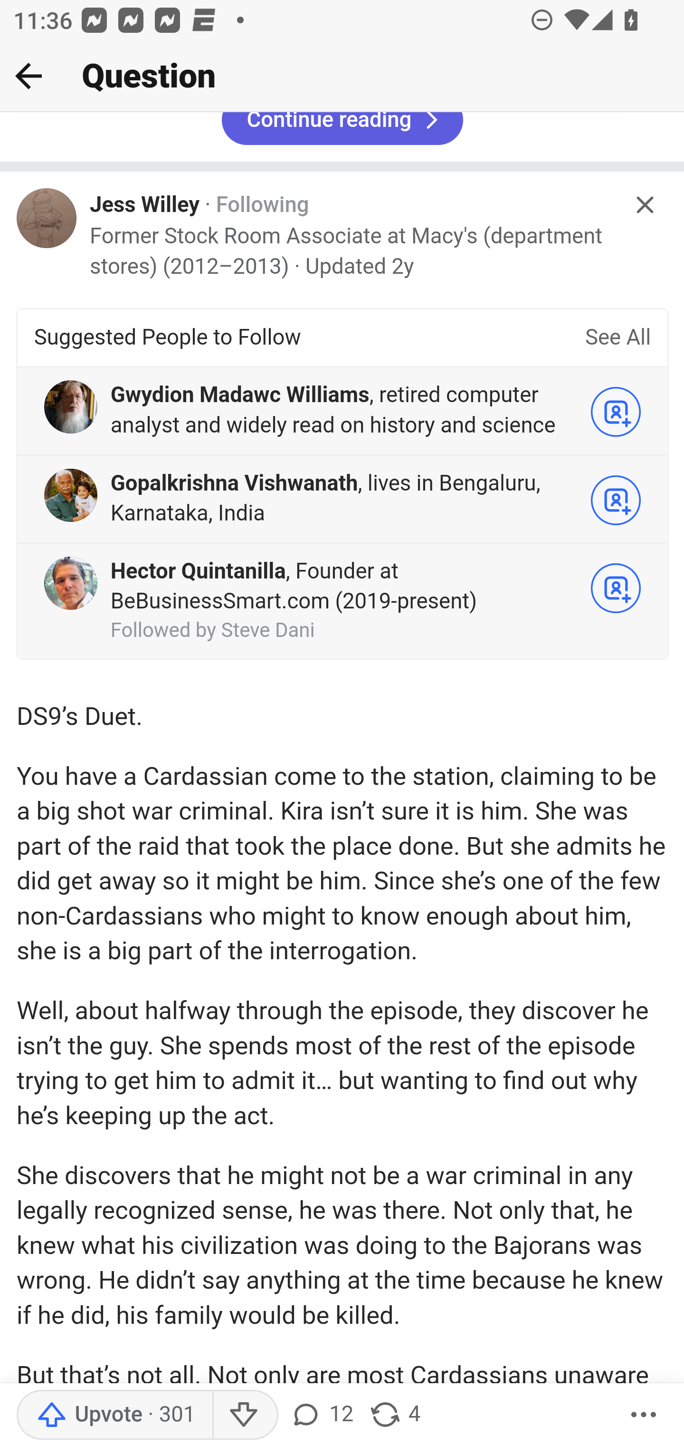 This screenshot has width=684, height=1445. Describe the element at coordinates (145, 206) in the screenshot. I see `Jess Willey` at that location.